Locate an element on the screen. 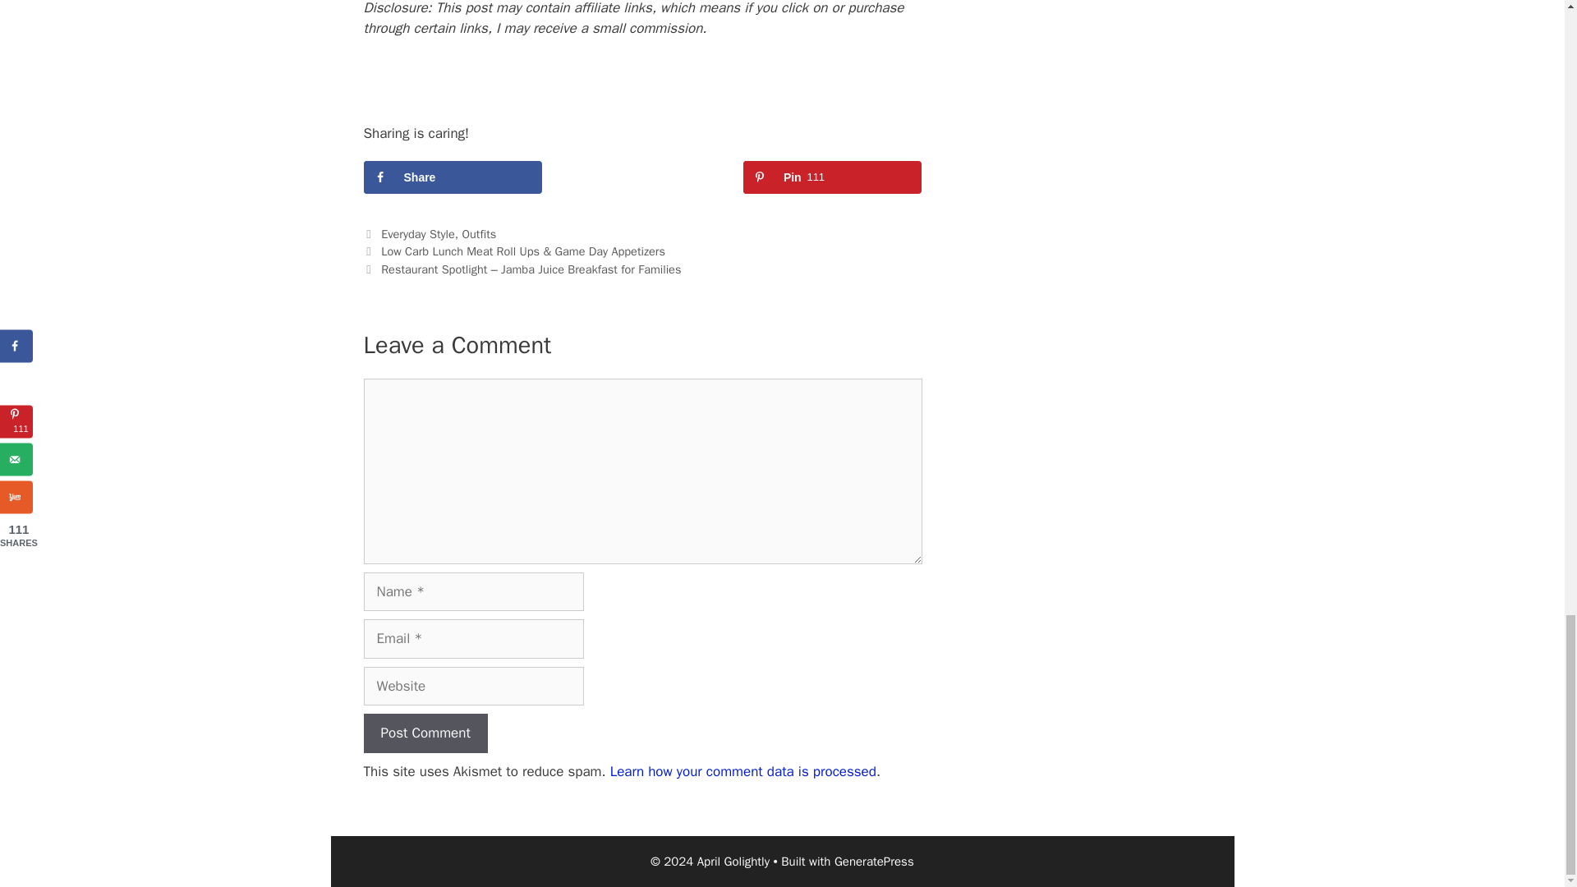 The height and width of the screenshot is (887, 1577). Share on X is located at coordinates (642, 177).